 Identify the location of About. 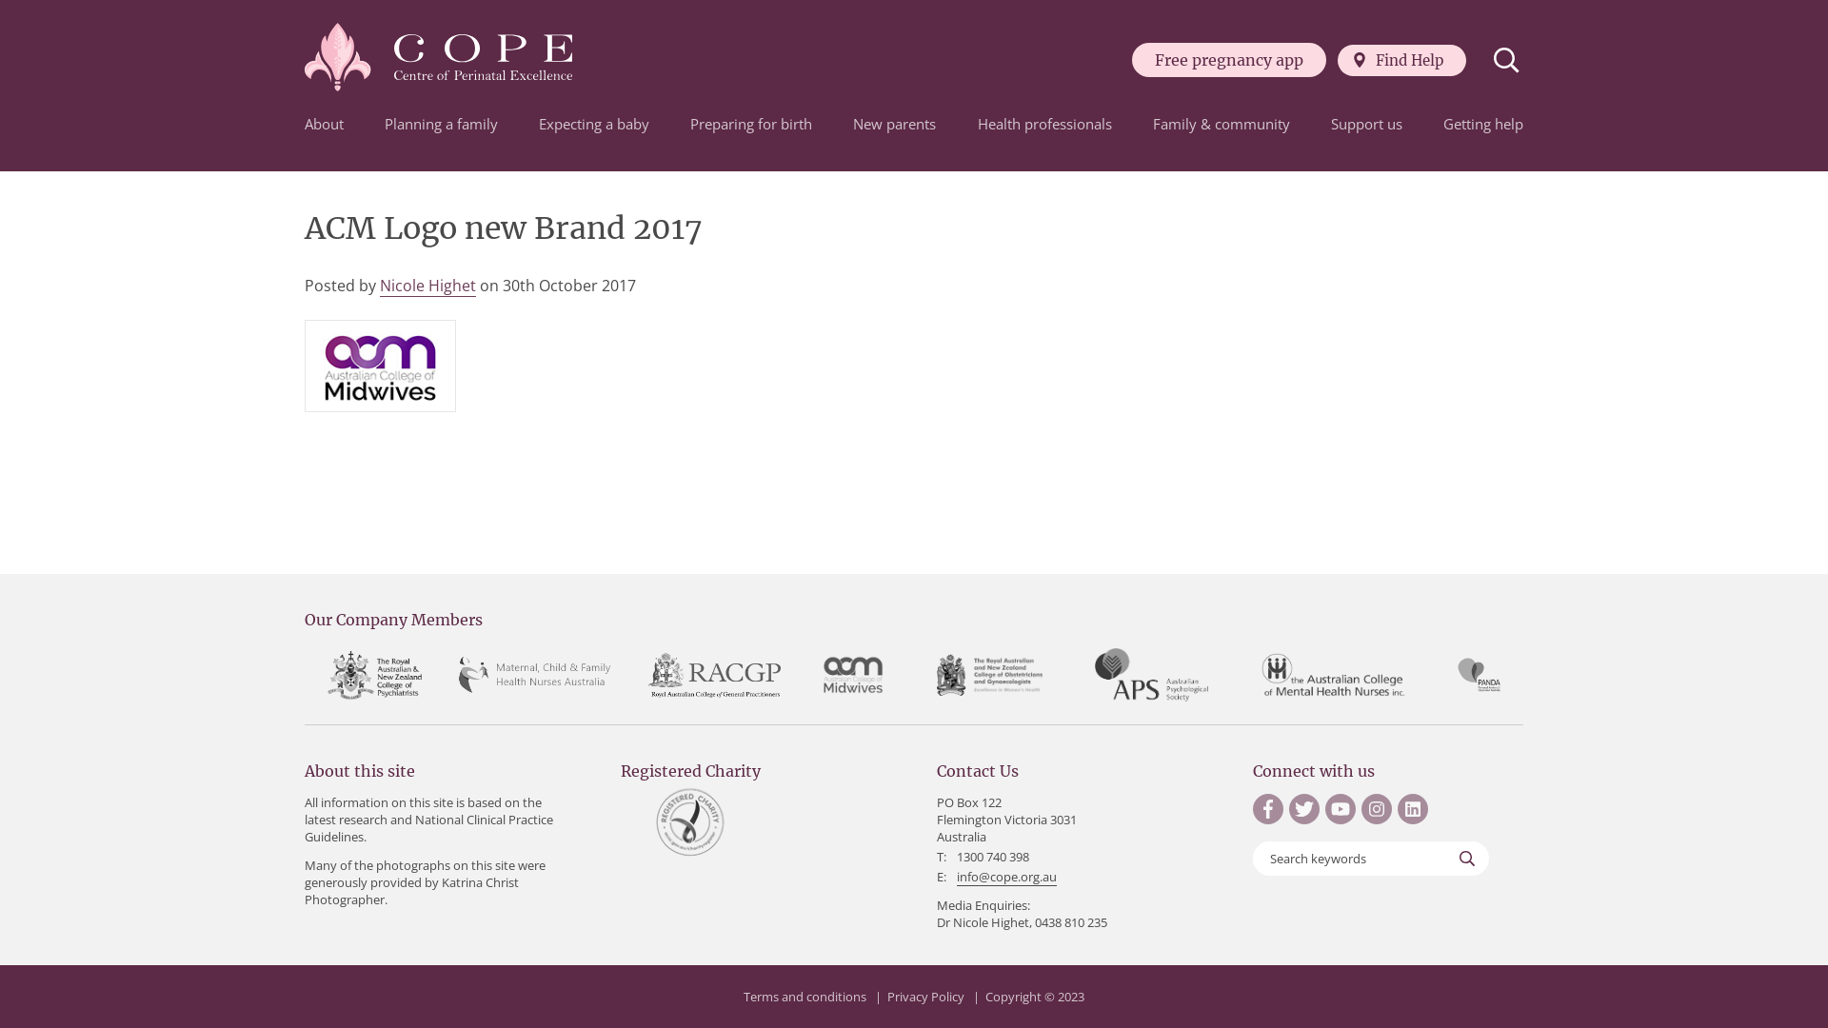
(324, 124).